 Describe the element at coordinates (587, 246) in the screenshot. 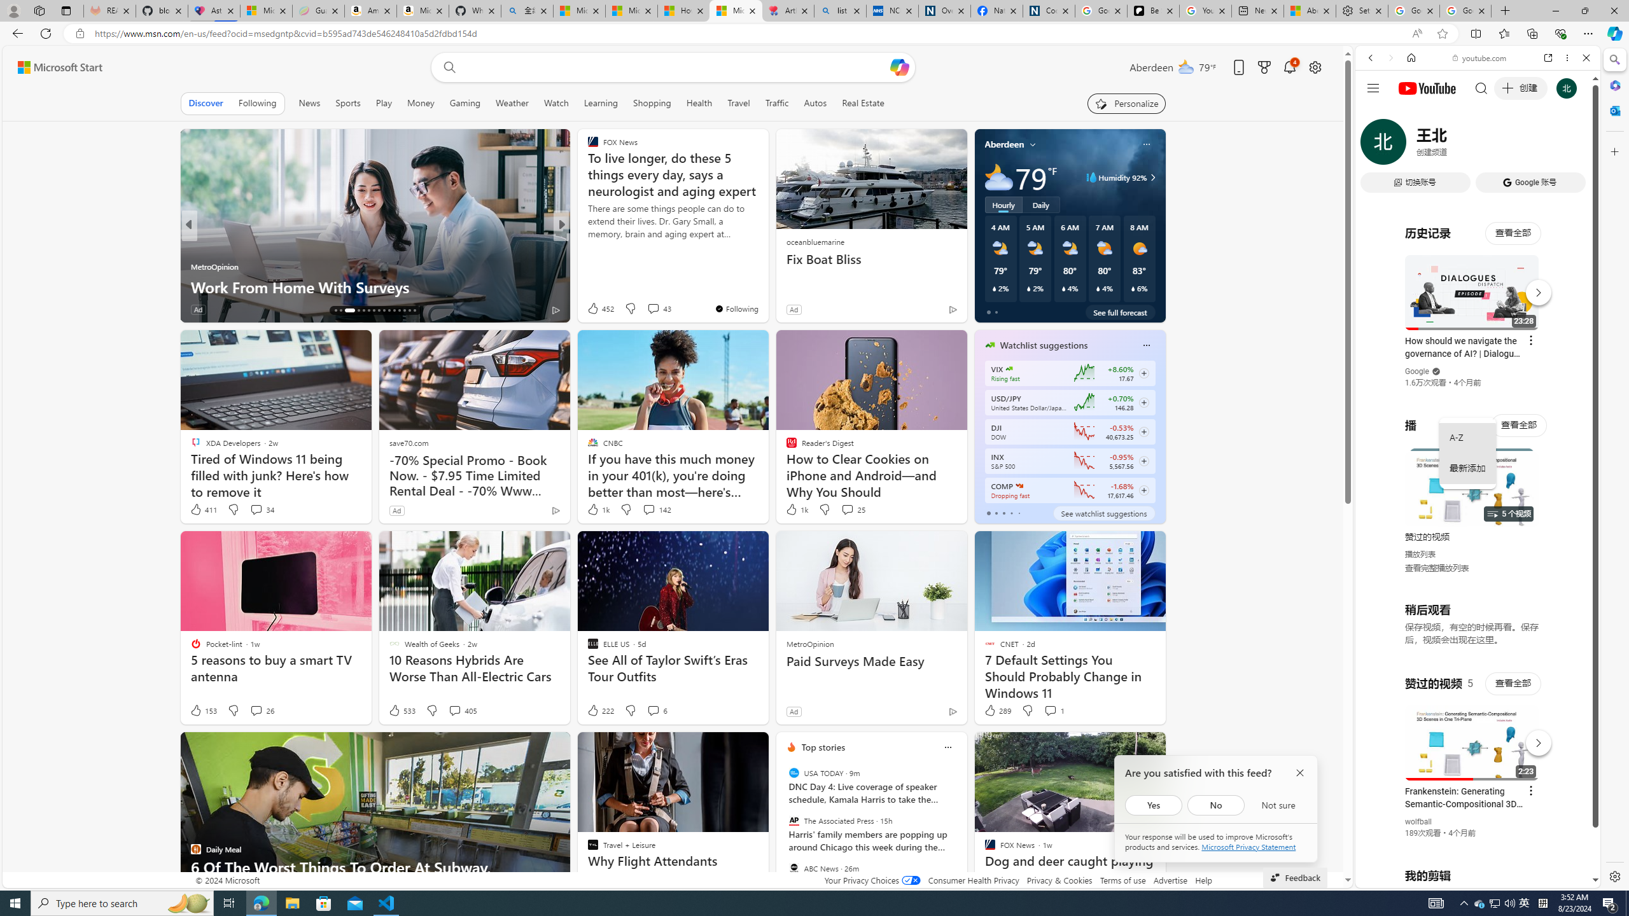

I see `HowToGeek` at that location.